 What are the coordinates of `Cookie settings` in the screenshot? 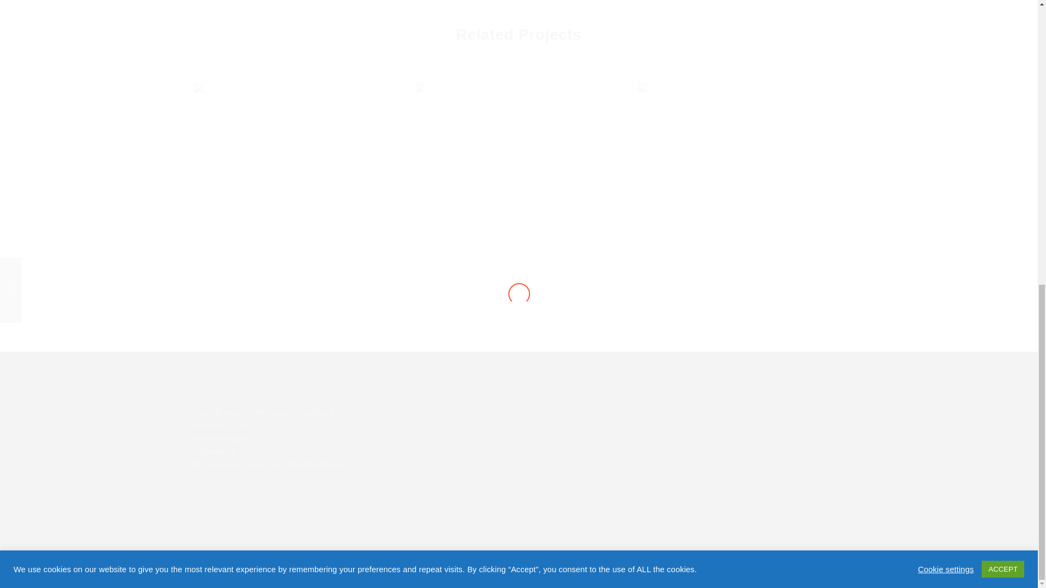 It's located at (946, 19).